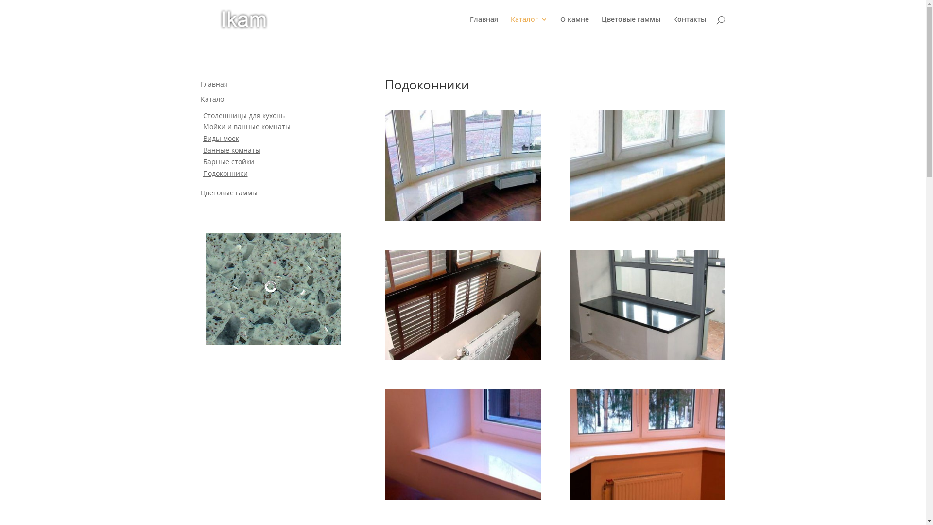  Describe the element at coordinates (463, 218) in the screenshot. I see `4-min` at that location.